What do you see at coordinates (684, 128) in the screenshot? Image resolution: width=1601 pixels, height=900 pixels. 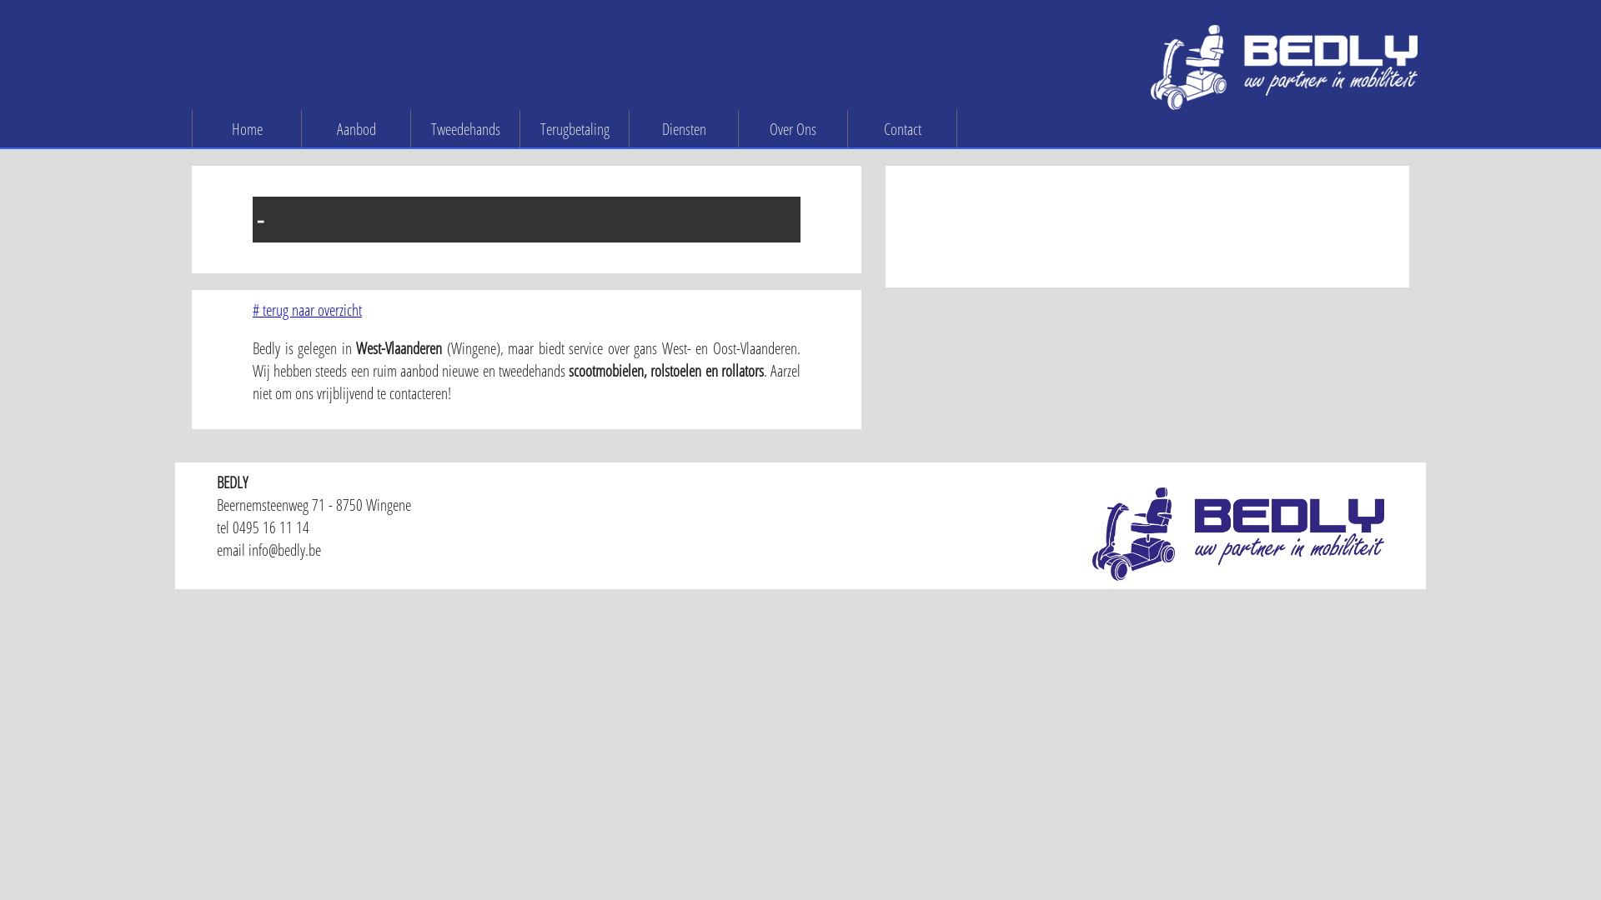 I see `Diensten` at bounding box center [684, 128].